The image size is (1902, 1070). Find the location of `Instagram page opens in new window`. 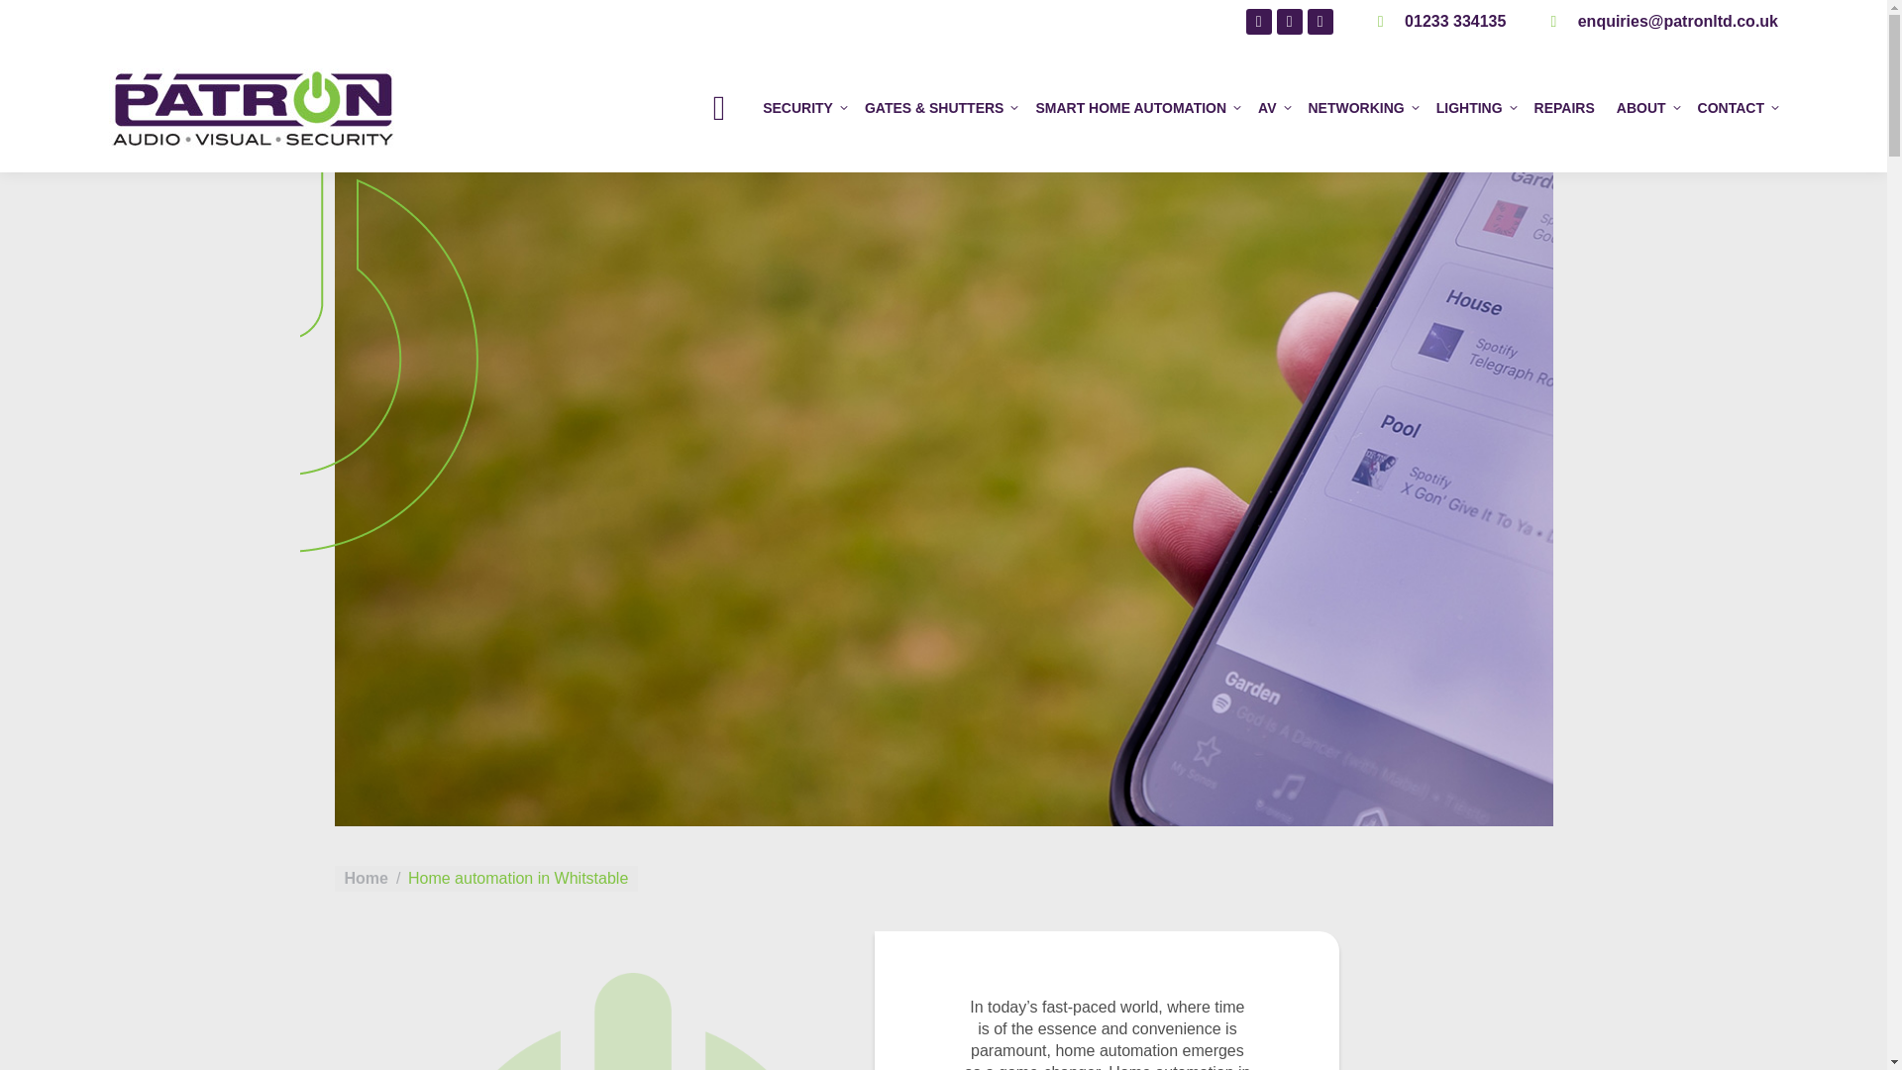

Instagram page opens in new window is located at coordinates (1290, 21).